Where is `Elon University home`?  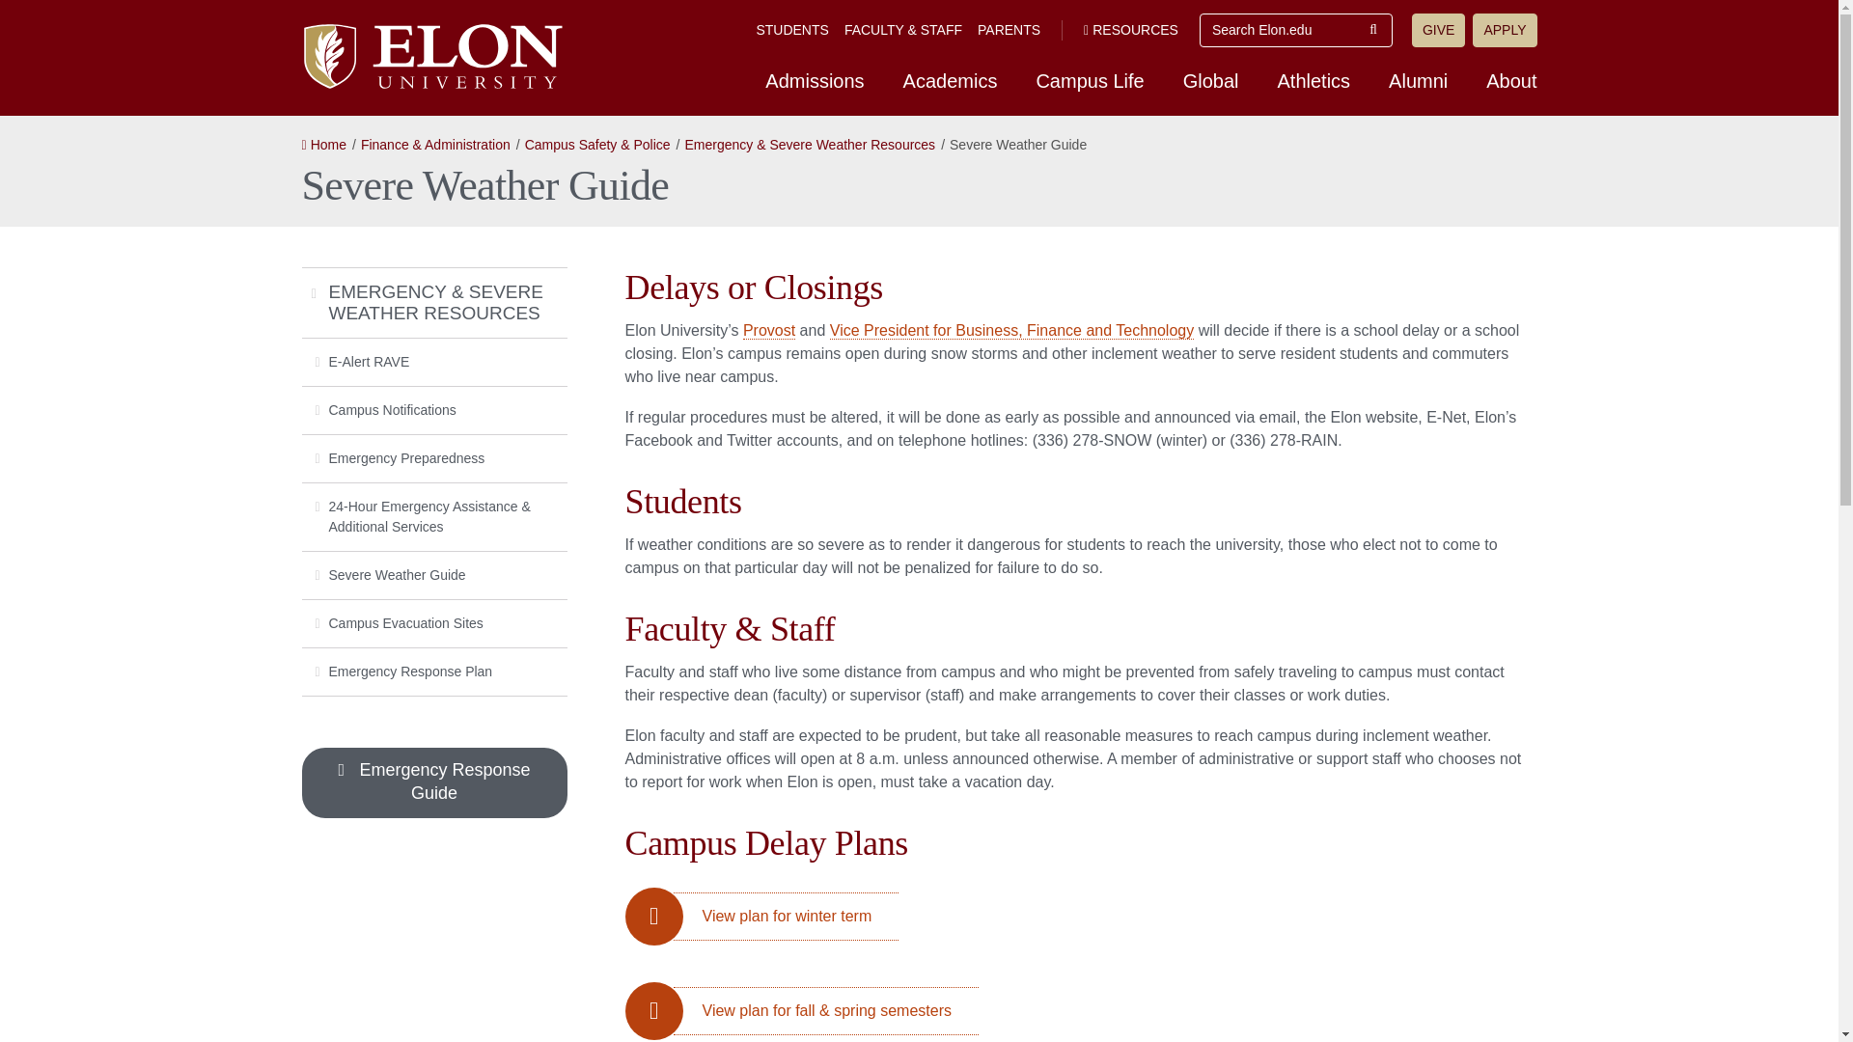 Elon University home is located at coordinates (430, 56).